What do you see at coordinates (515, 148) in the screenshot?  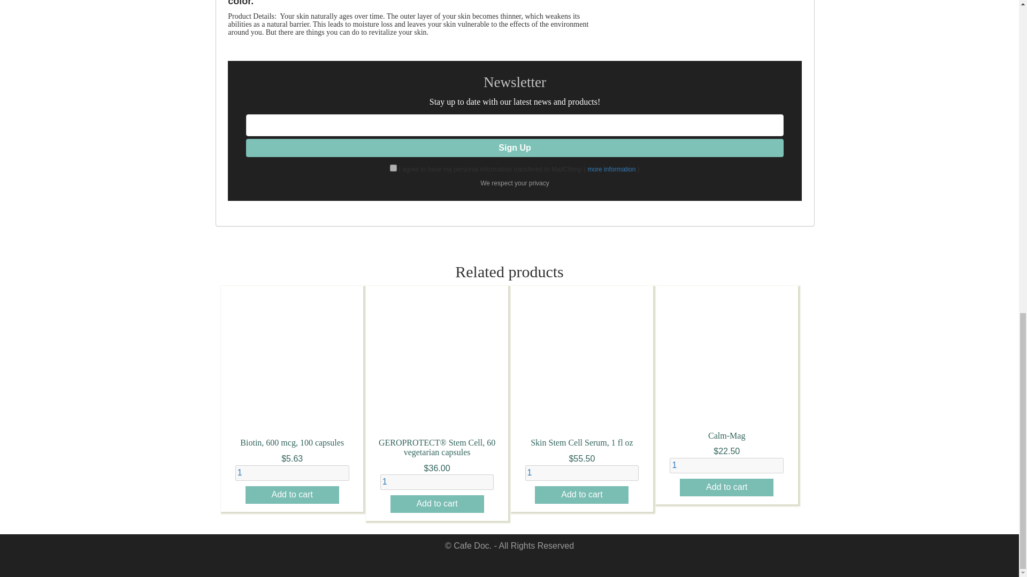 I see `Sign Up` at bounding box center [515, 148].